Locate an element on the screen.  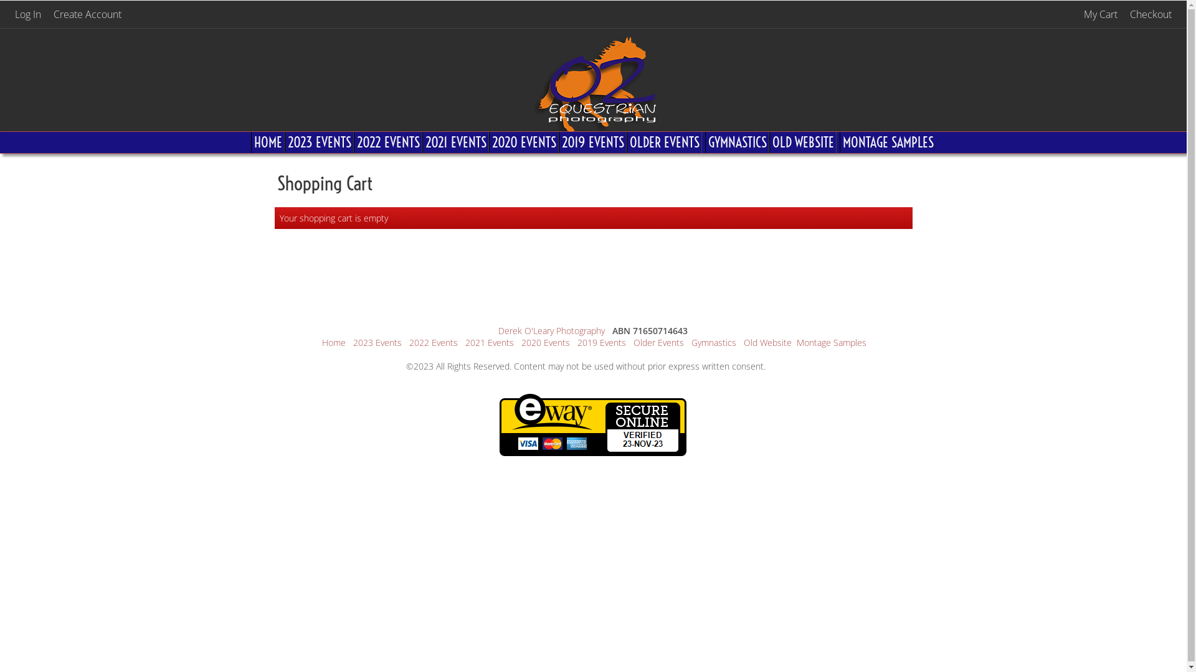
Create Account is located at coordinates (87, 14).